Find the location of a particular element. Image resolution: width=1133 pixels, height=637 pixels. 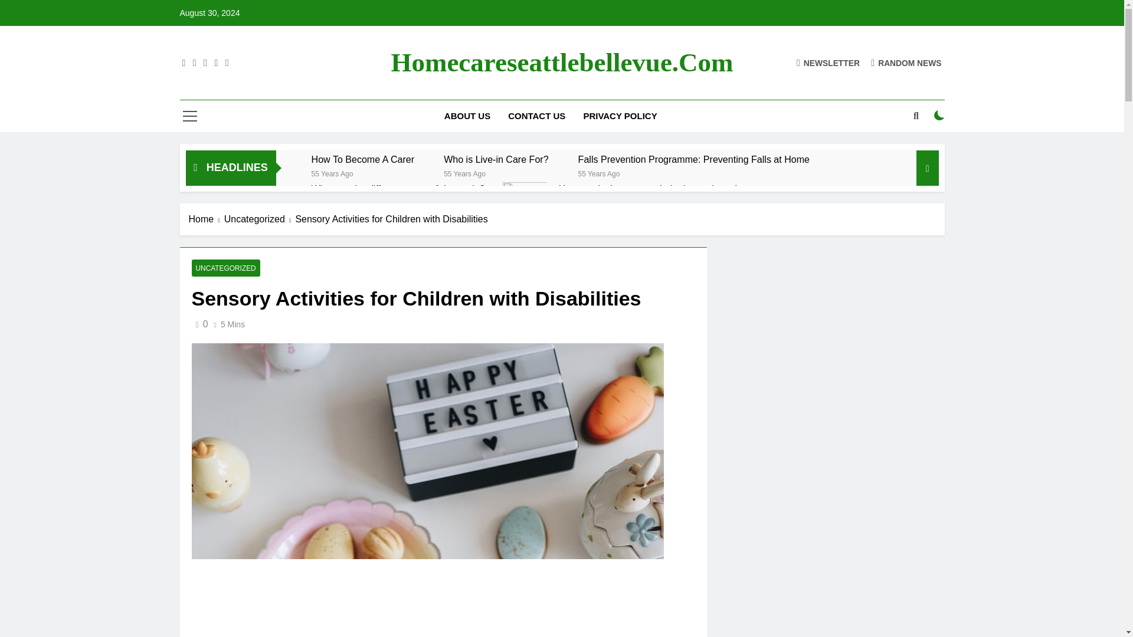

How music therapy can help dementia patients is located at coordinates (657, 189).